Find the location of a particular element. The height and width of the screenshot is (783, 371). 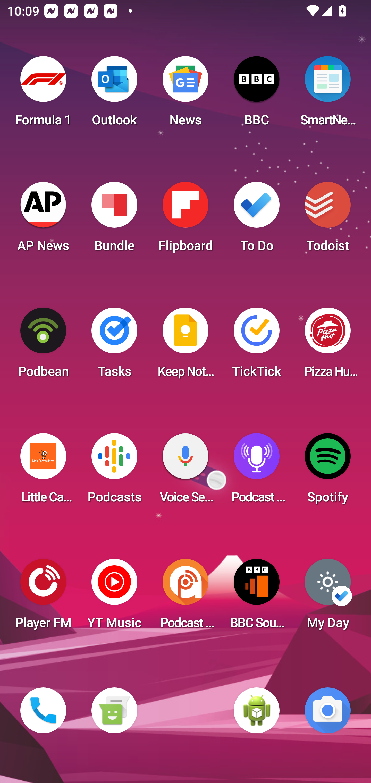

Tasks is located at coordinates (114, 346).